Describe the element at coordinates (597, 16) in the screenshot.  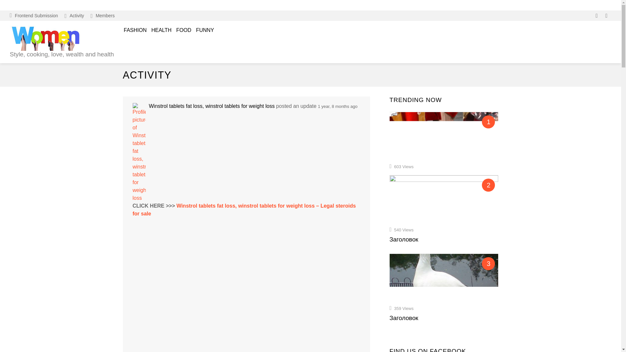
I see `FOLLOW US` at that location.